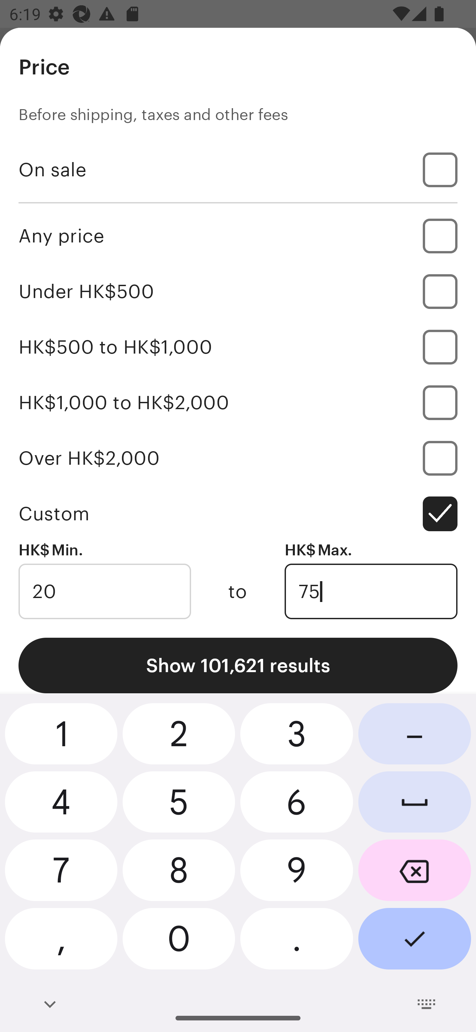  I want to click on 75, so click(371, 591).